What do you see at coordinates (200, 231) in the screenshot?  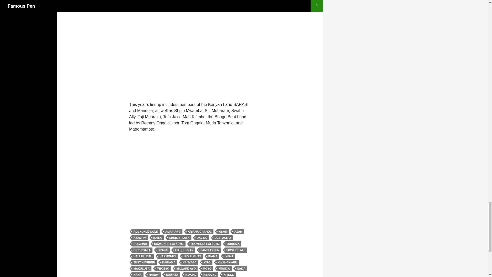 I see `ARIANA GRANDE` at bounding box center [200, 231].